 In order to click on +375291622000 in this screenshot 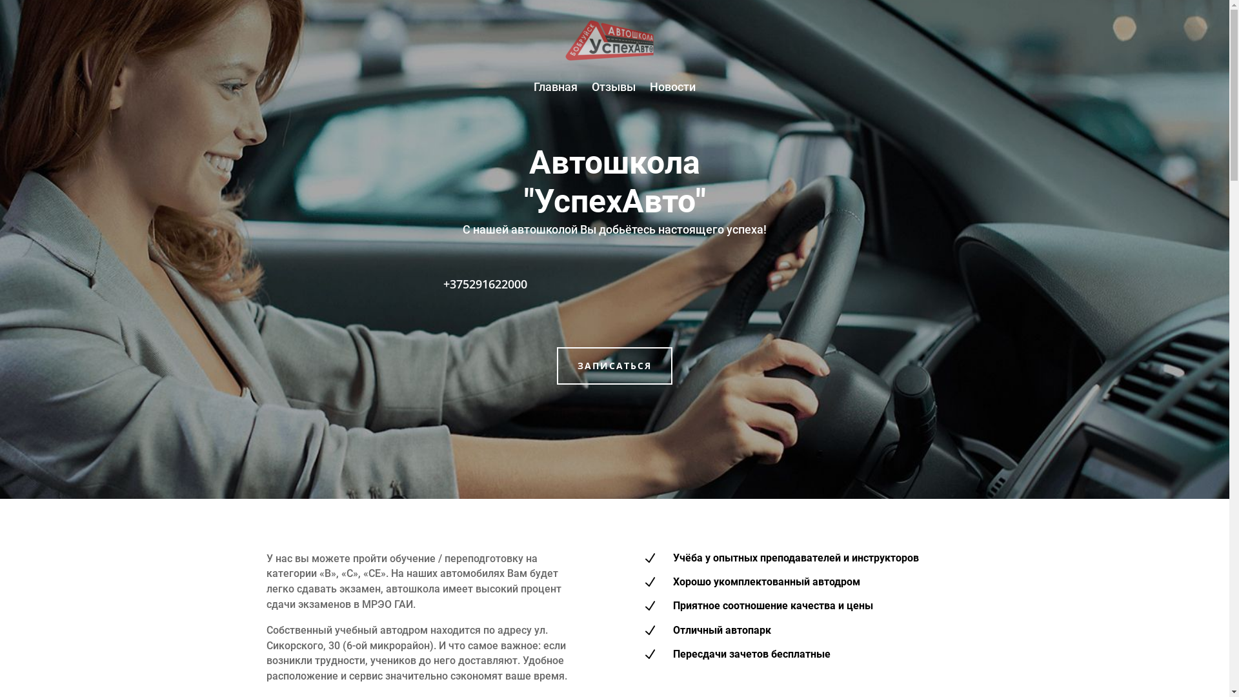, I will do `click(485, 284)`.